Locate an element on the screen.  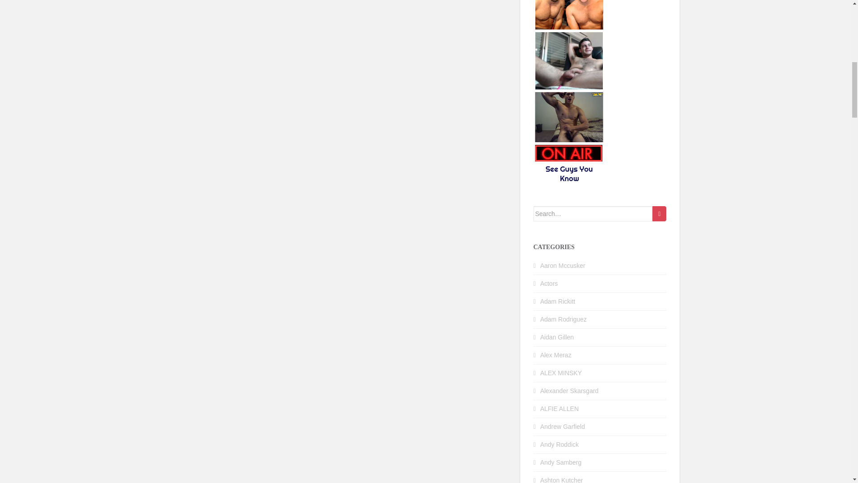
Alex Meraz is located at coordinates (556, 355).